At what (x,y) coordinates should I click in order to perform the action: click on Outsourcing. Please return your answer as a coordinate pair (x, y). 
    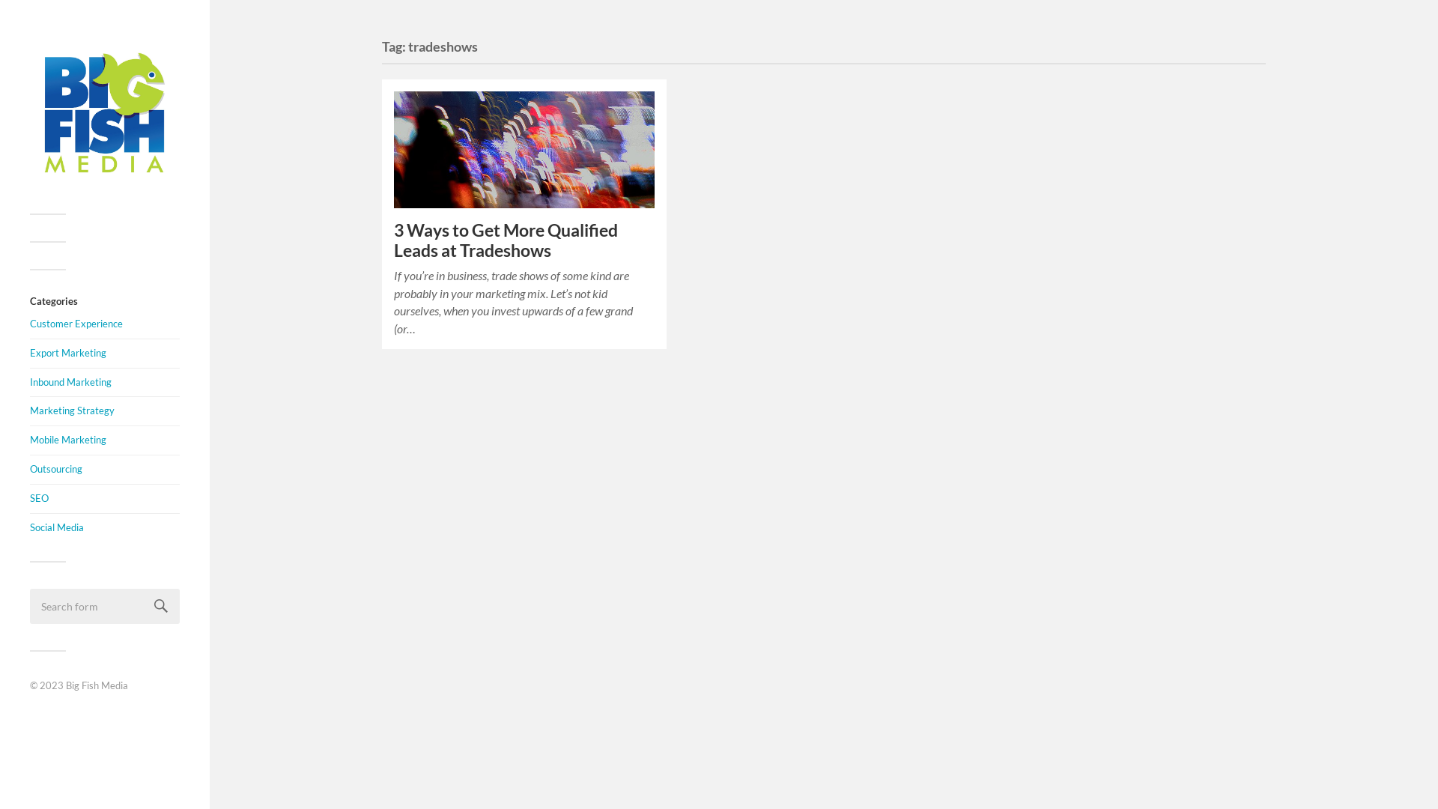
    Looking at the image, I should click on (56, 469).